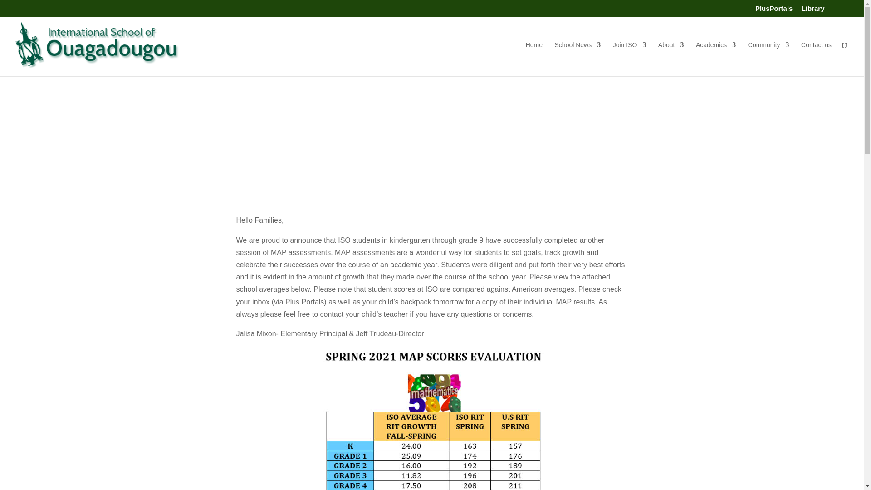 The width and height of the screenshot is (871, 490). What do you see at coordinates (630, 59) in the screenshot?
I see `Join ISO` at bounding box center [630, 59].